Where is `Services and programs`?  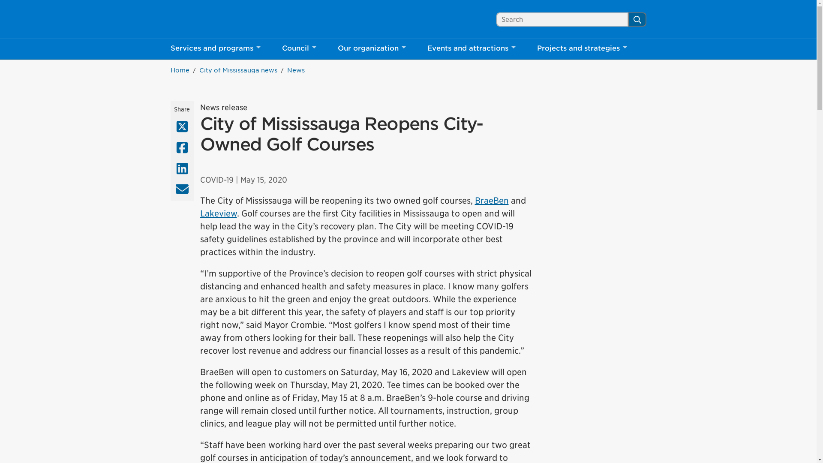 Services and programs is located at coordinates (209, 19).